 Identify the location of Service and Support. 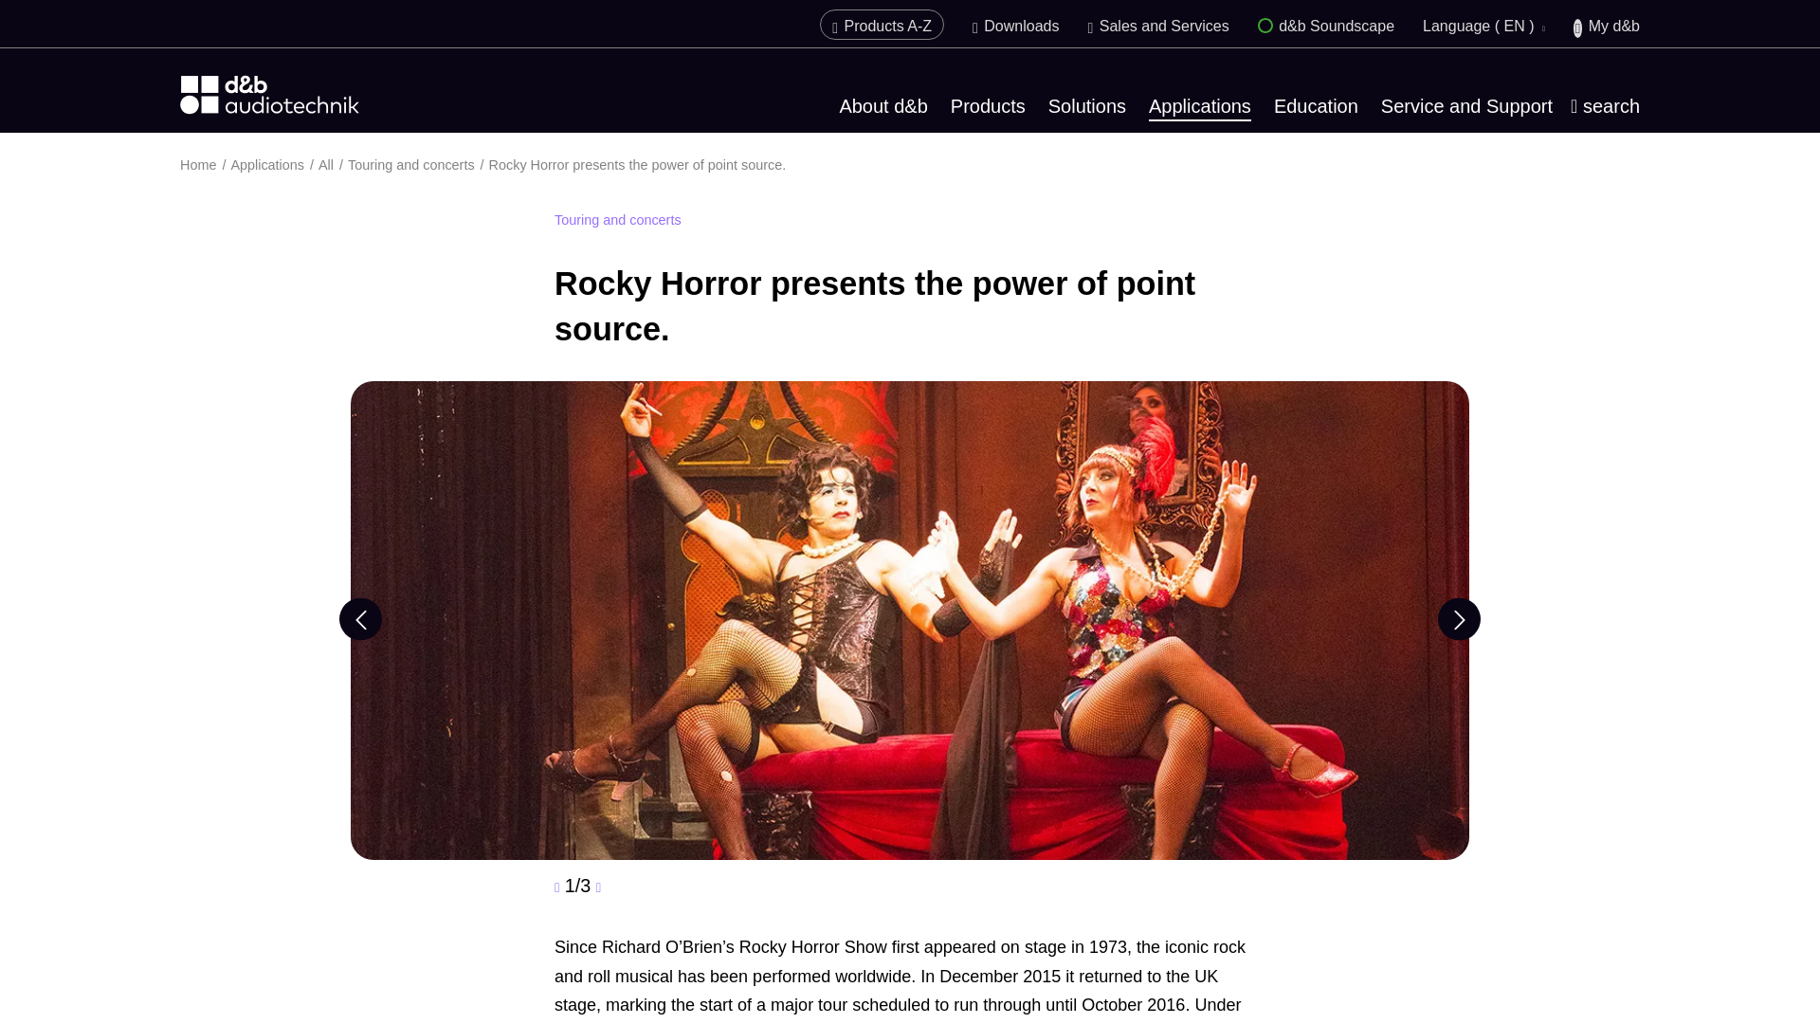
(1466, 106).